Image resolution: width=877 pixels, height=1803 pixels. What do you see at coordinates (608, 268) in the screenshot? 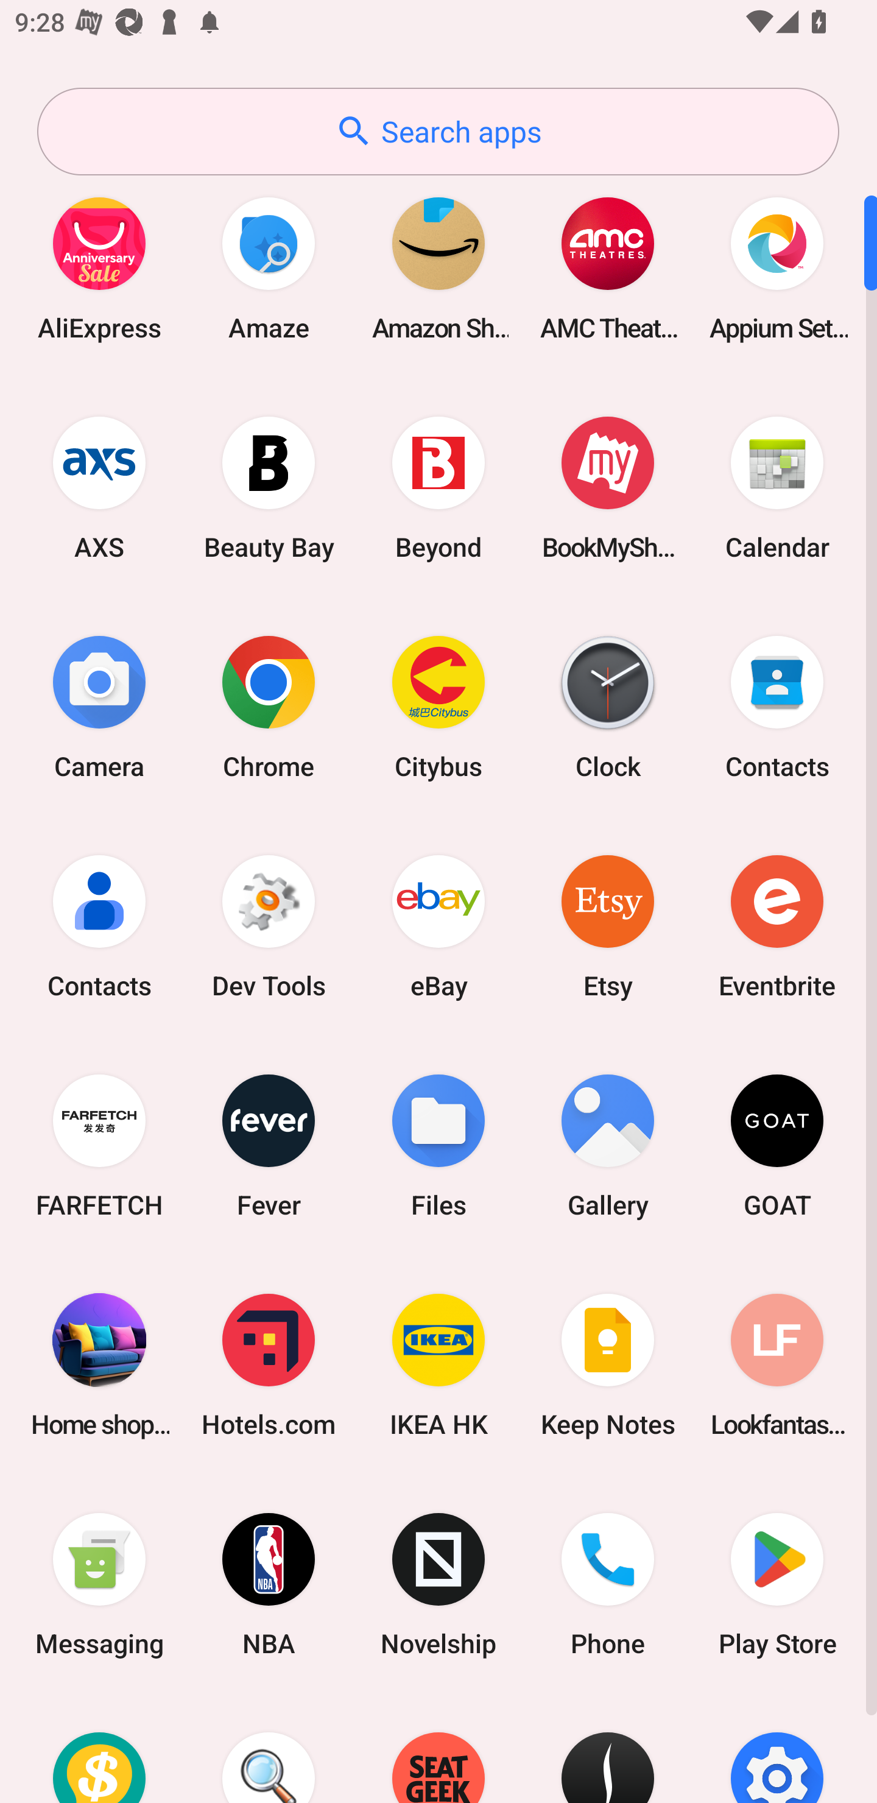
I see `AMC Theatres` at bounding box center [608, 268].